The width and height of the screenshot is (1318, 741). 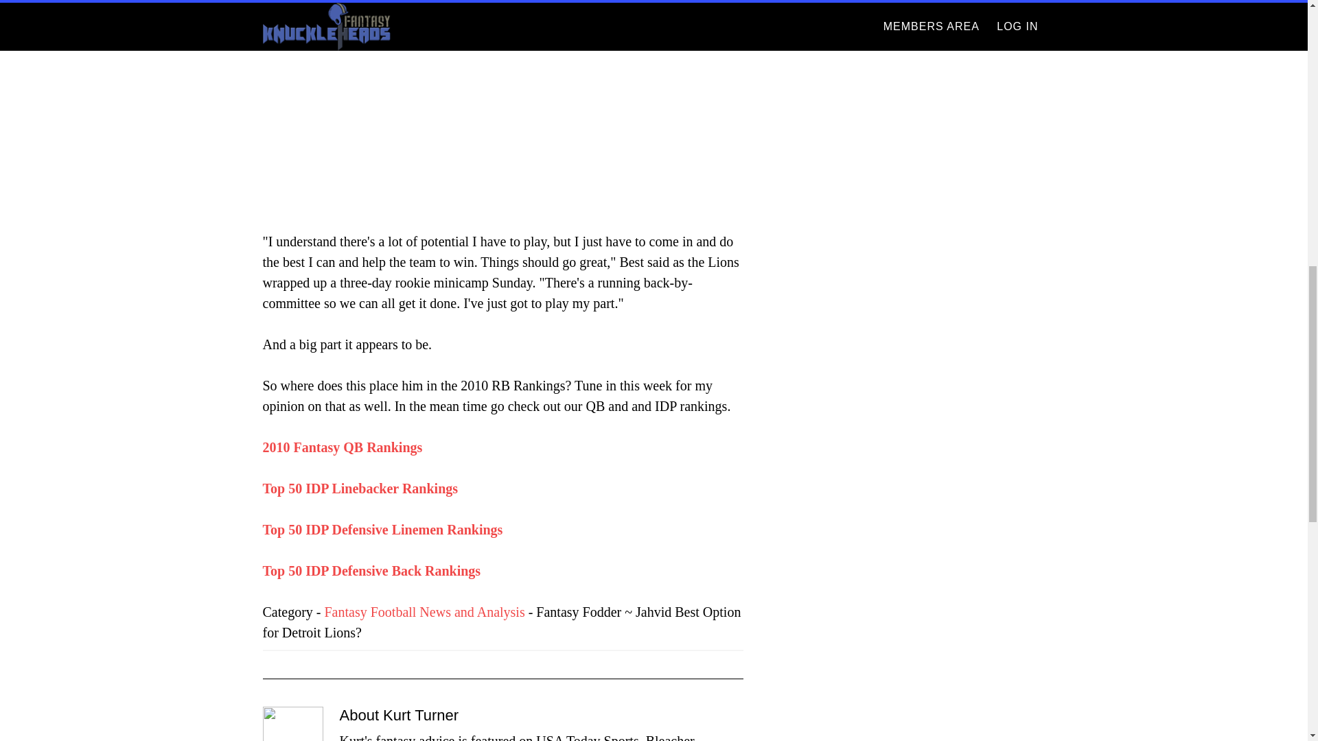 What do you see at coordinates (342, 447) in the screenshot?
I see `2010 Fantasy QB Rankings` at bounding box center [342, 447].